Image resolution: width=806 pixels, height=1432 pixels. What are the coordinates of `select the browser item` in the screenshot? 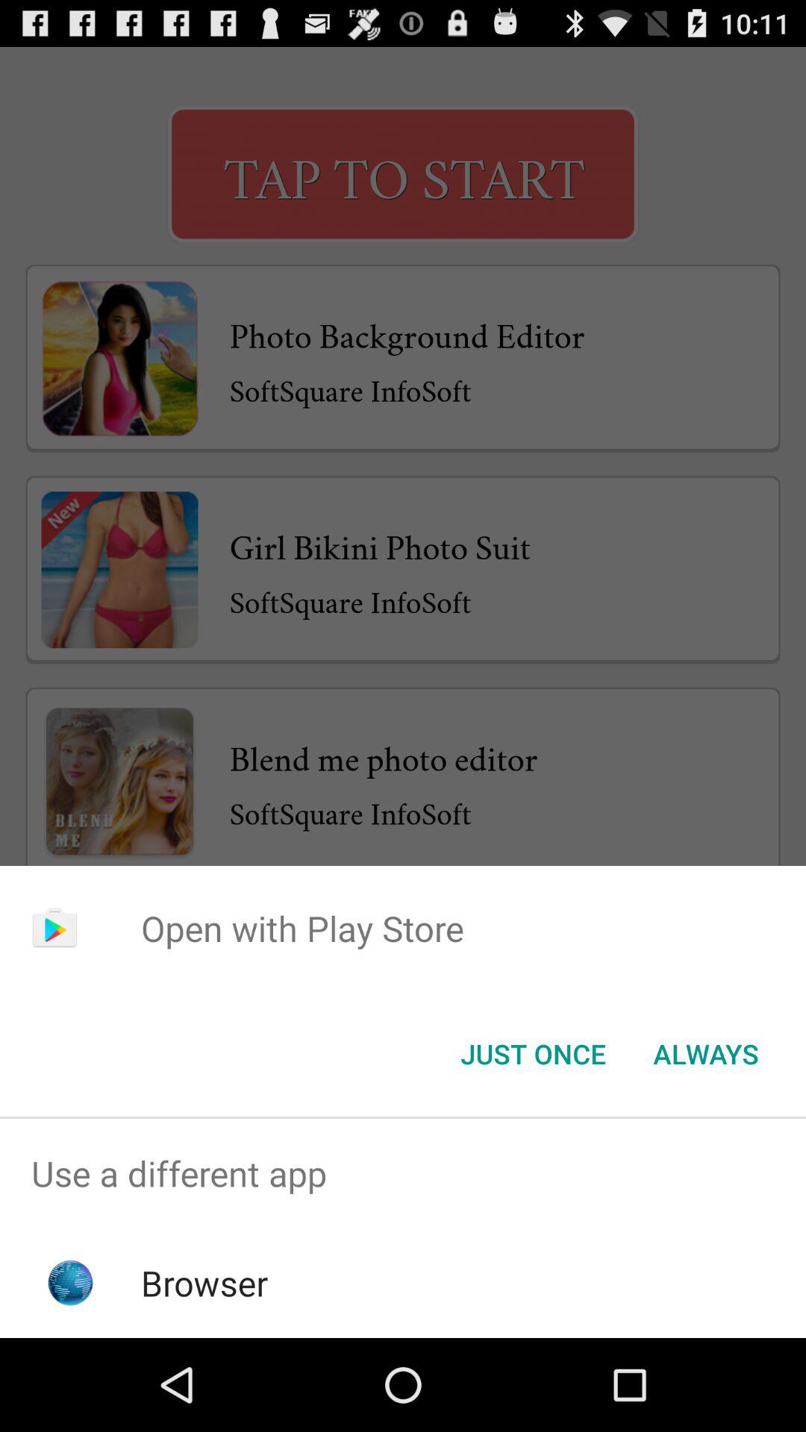 It's located at (204, 1283).